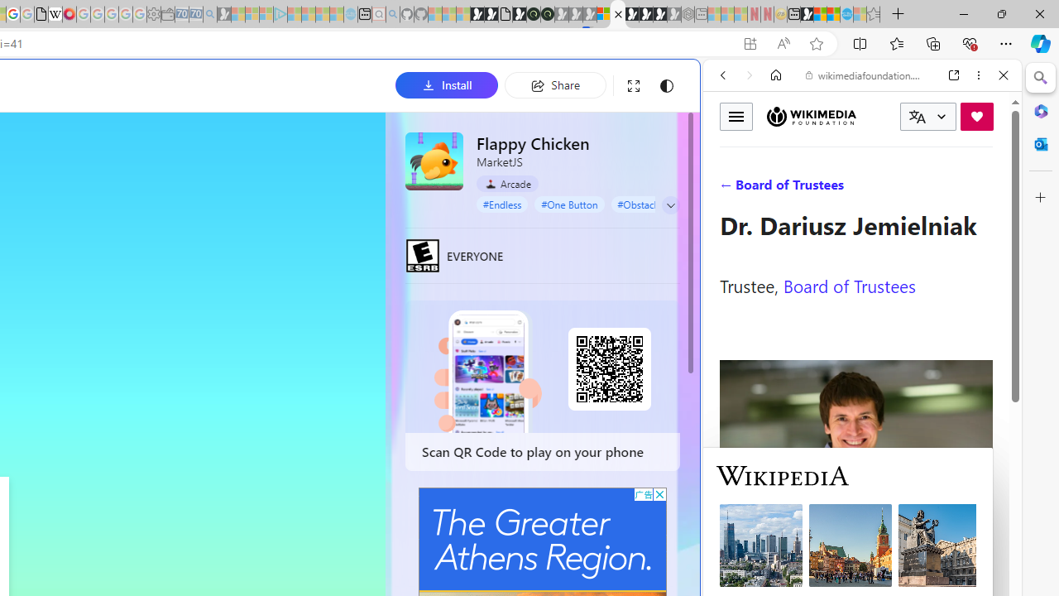 The height and width of the screenshot is (596, 1059). Describe the element at coordinates (821, 15) in the screenshot. I see `World - MSN` at that location.